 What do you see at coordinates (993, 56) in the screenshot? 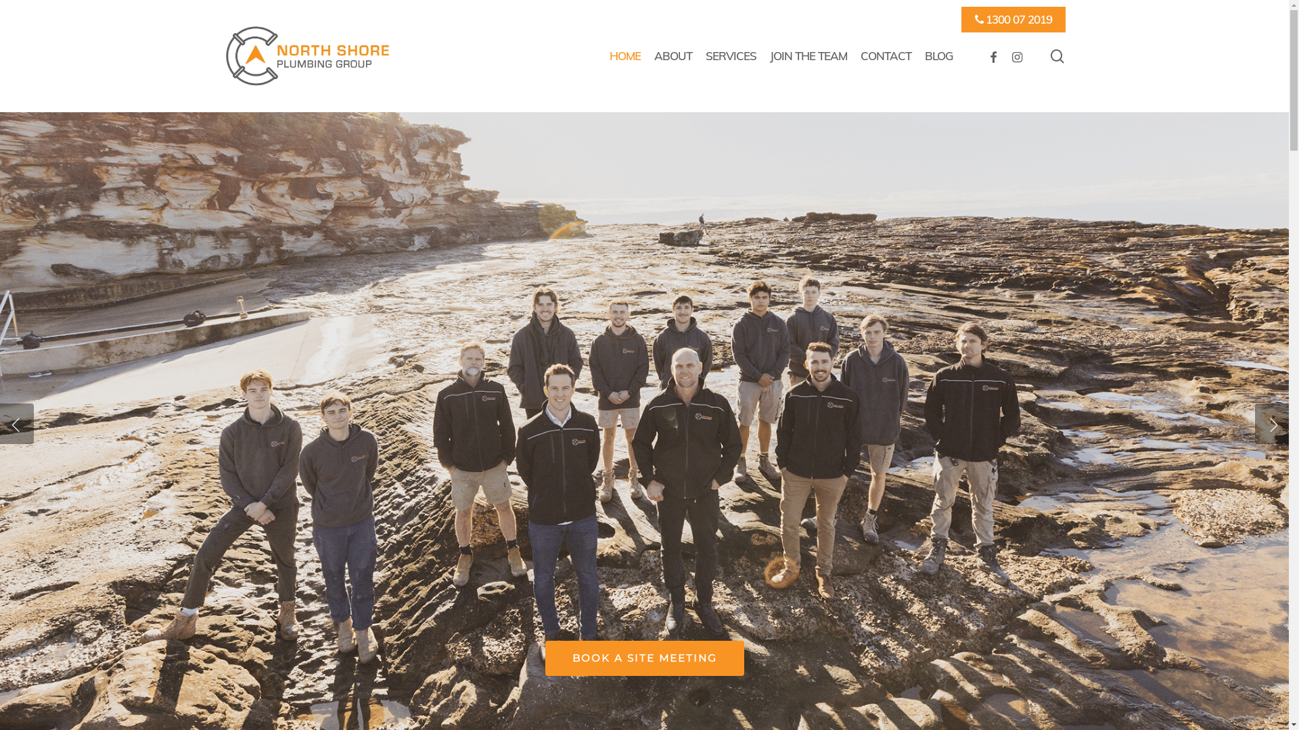
I see `facebook` at bounding box center [993, 56].